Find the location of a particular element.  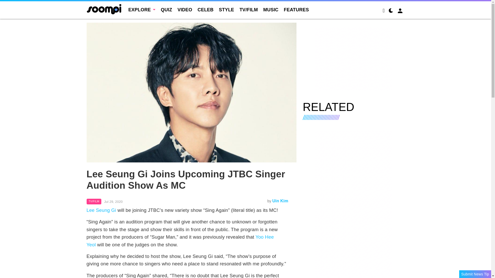

Articles by Uin Kim is located at coordinates (280, 201).